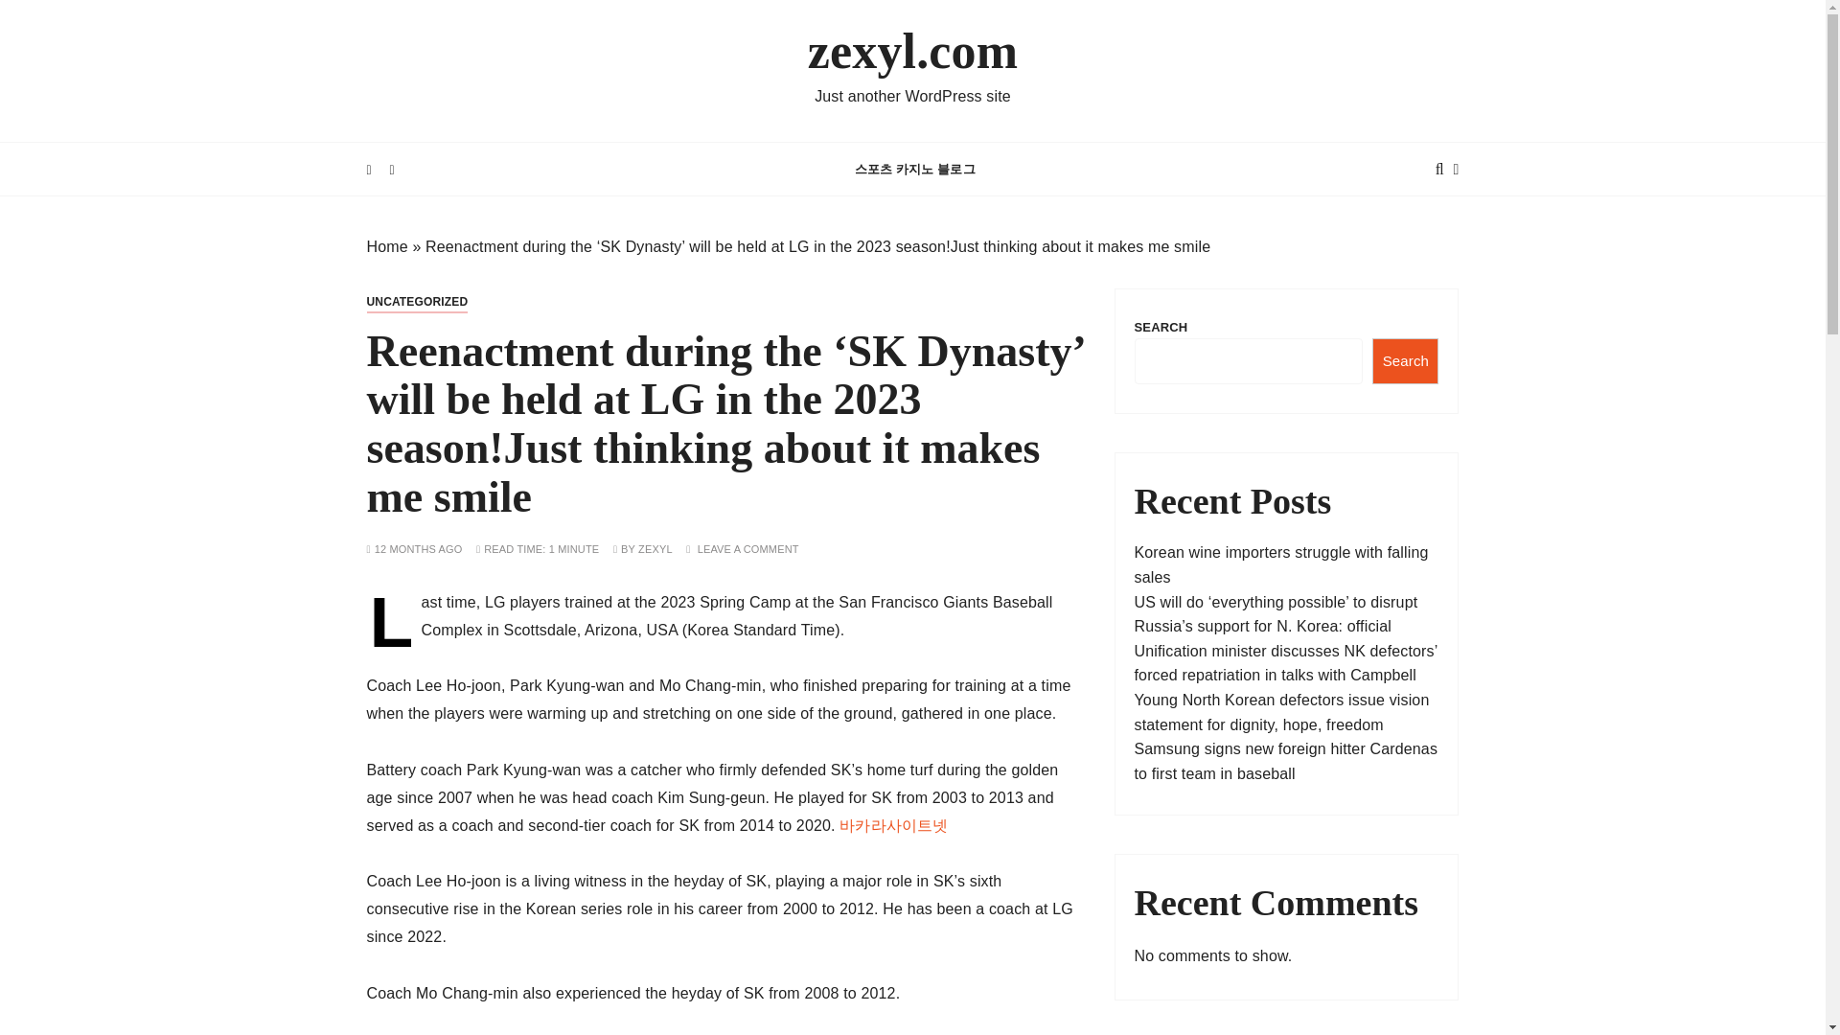 This screenshot has width=1840, height=1035. What do you see at coordinates (1405, 360) in the screenshot?
I see `Search` at bounding box center [1405, 360].